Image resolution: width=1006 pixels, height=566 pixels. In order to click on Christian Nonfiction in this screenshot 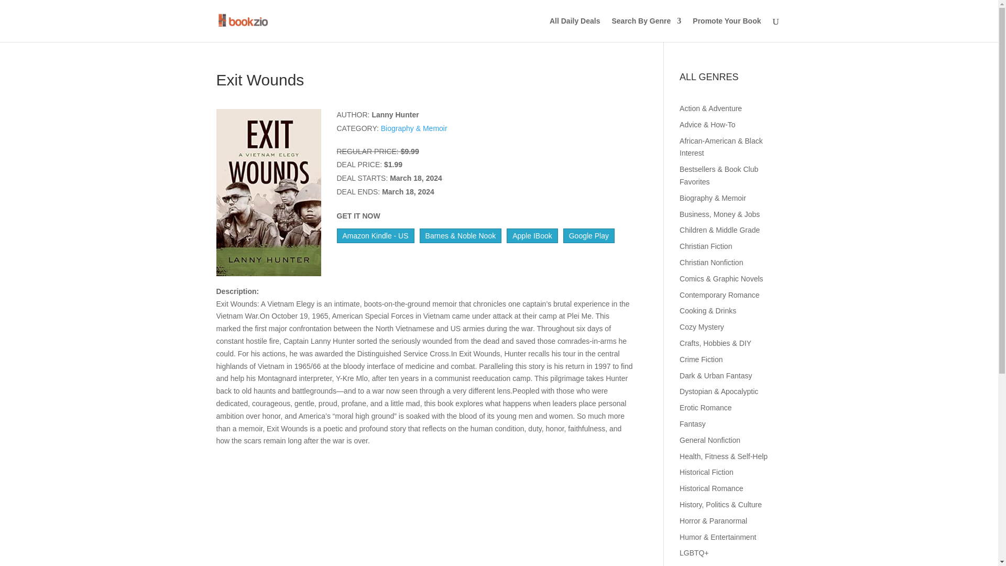, I will do `click(712, 262)`.